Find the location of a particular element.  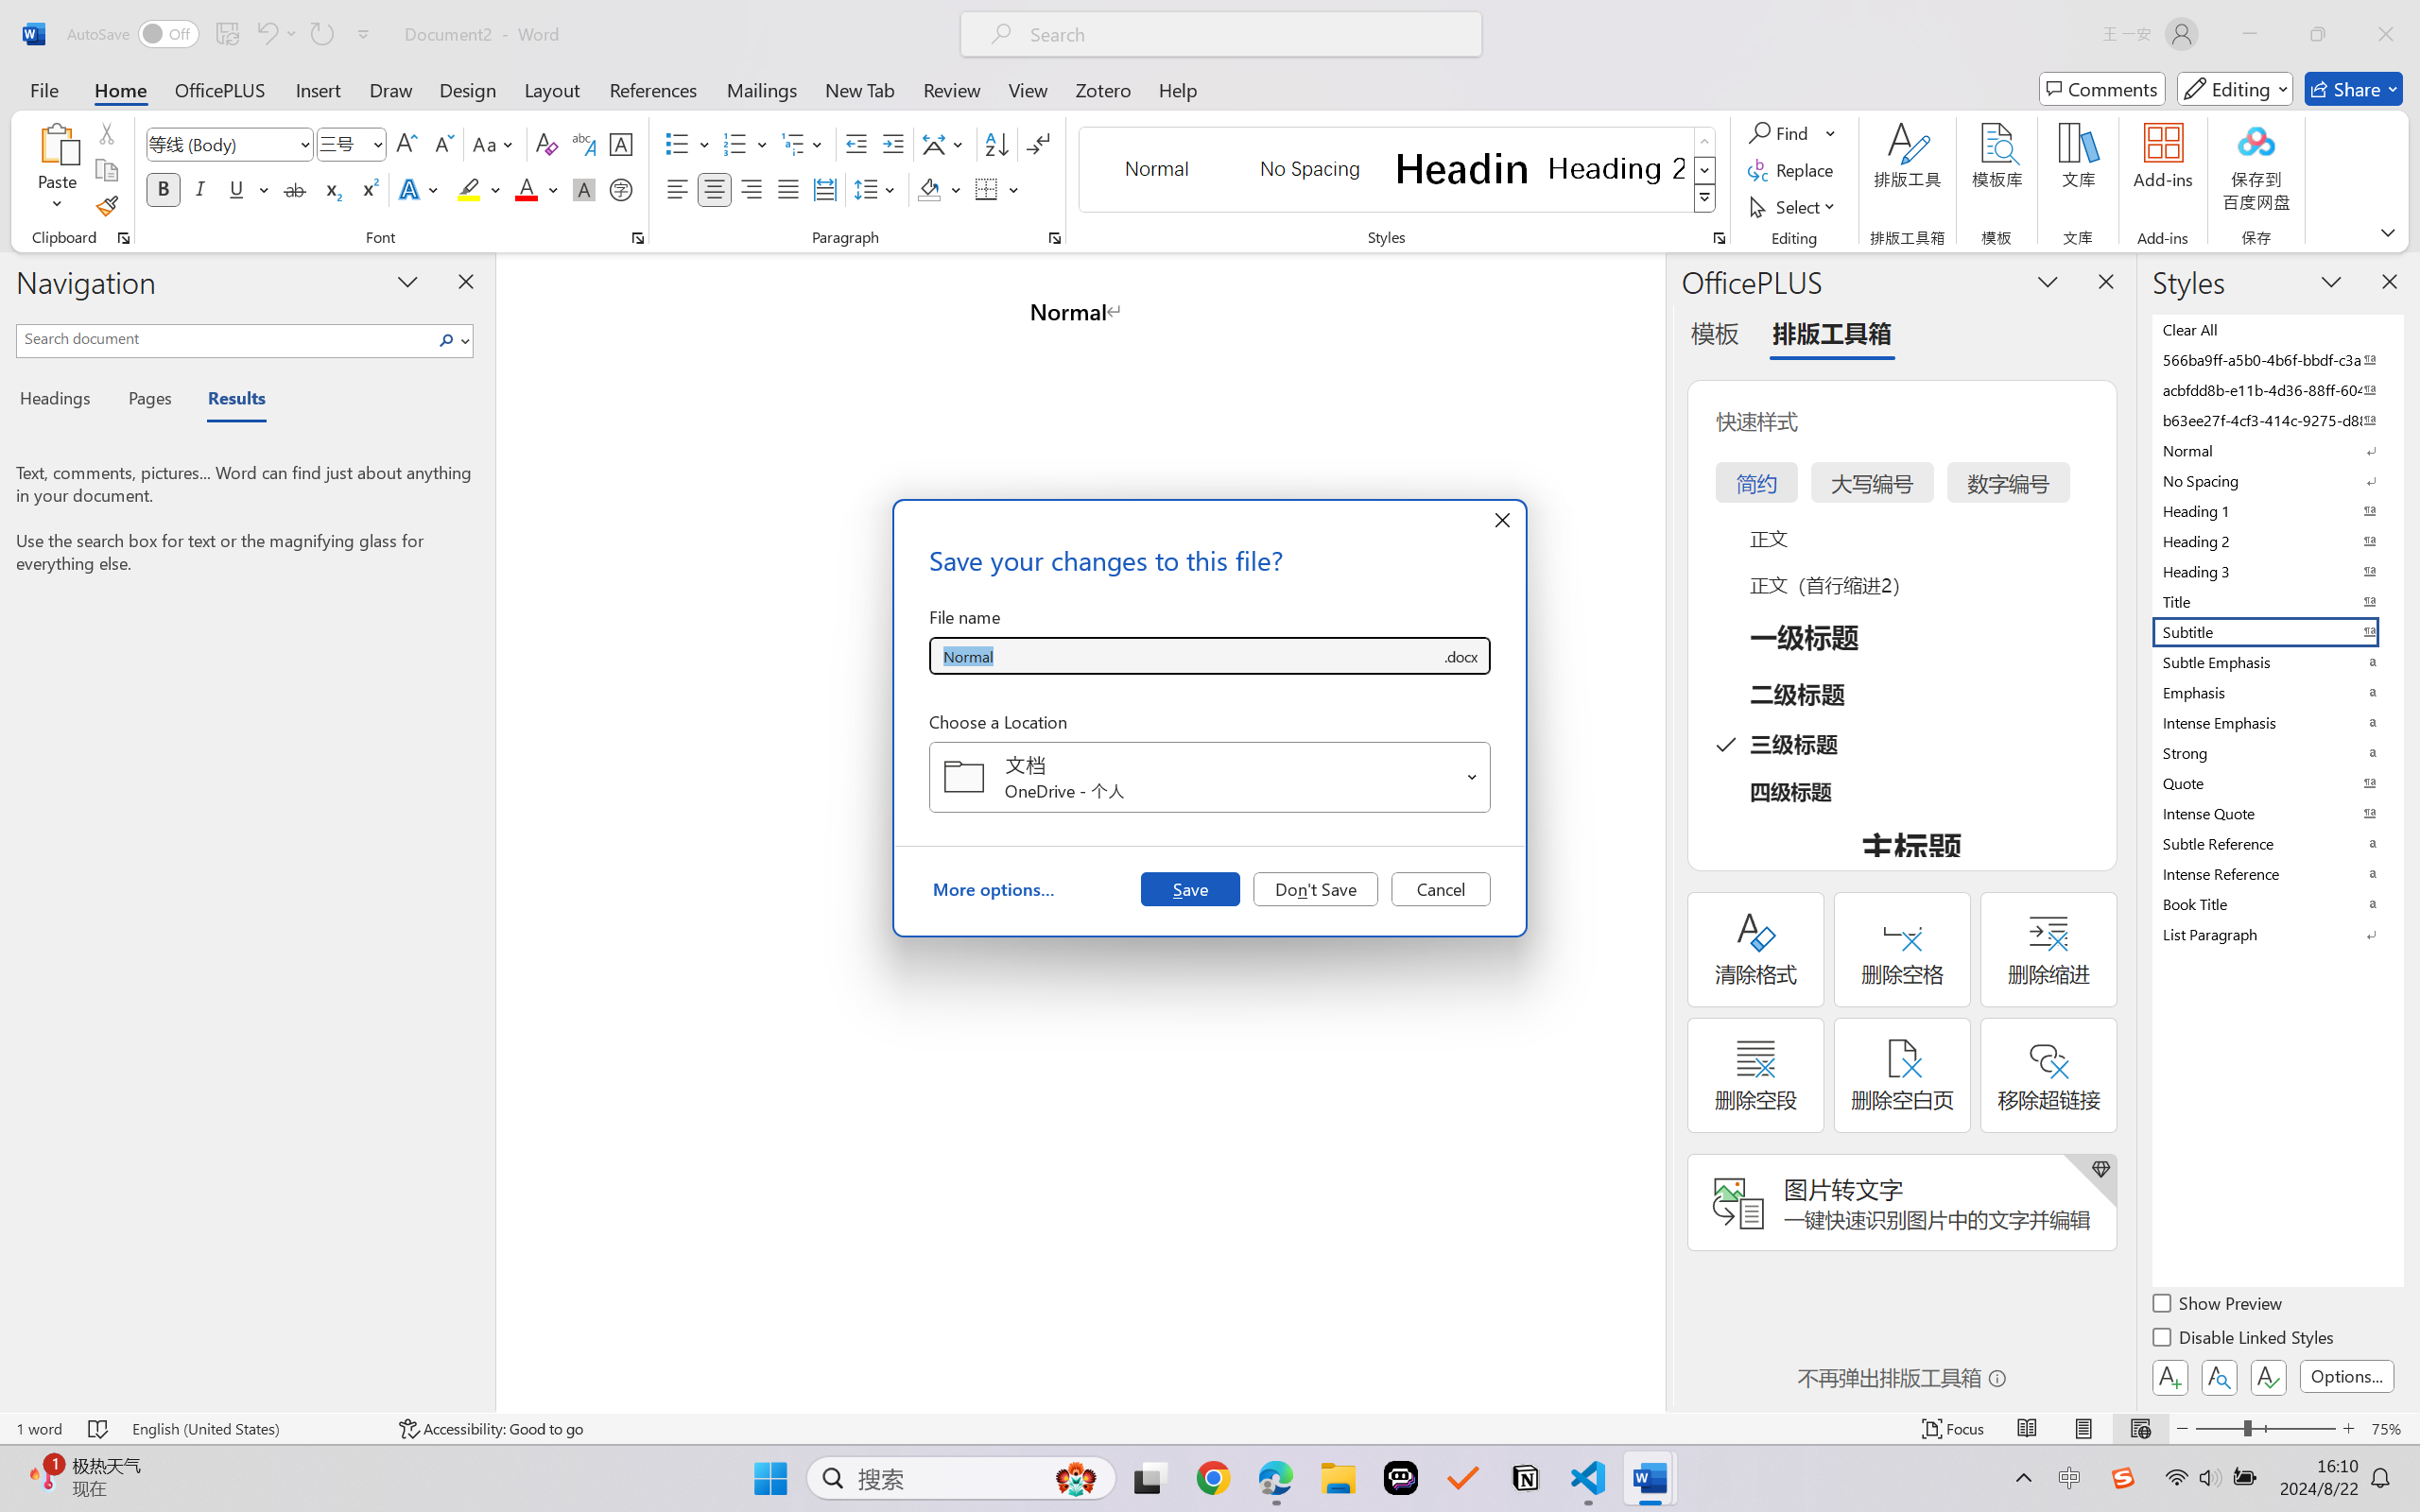

Grow Font is located at coordinates (406, 144).